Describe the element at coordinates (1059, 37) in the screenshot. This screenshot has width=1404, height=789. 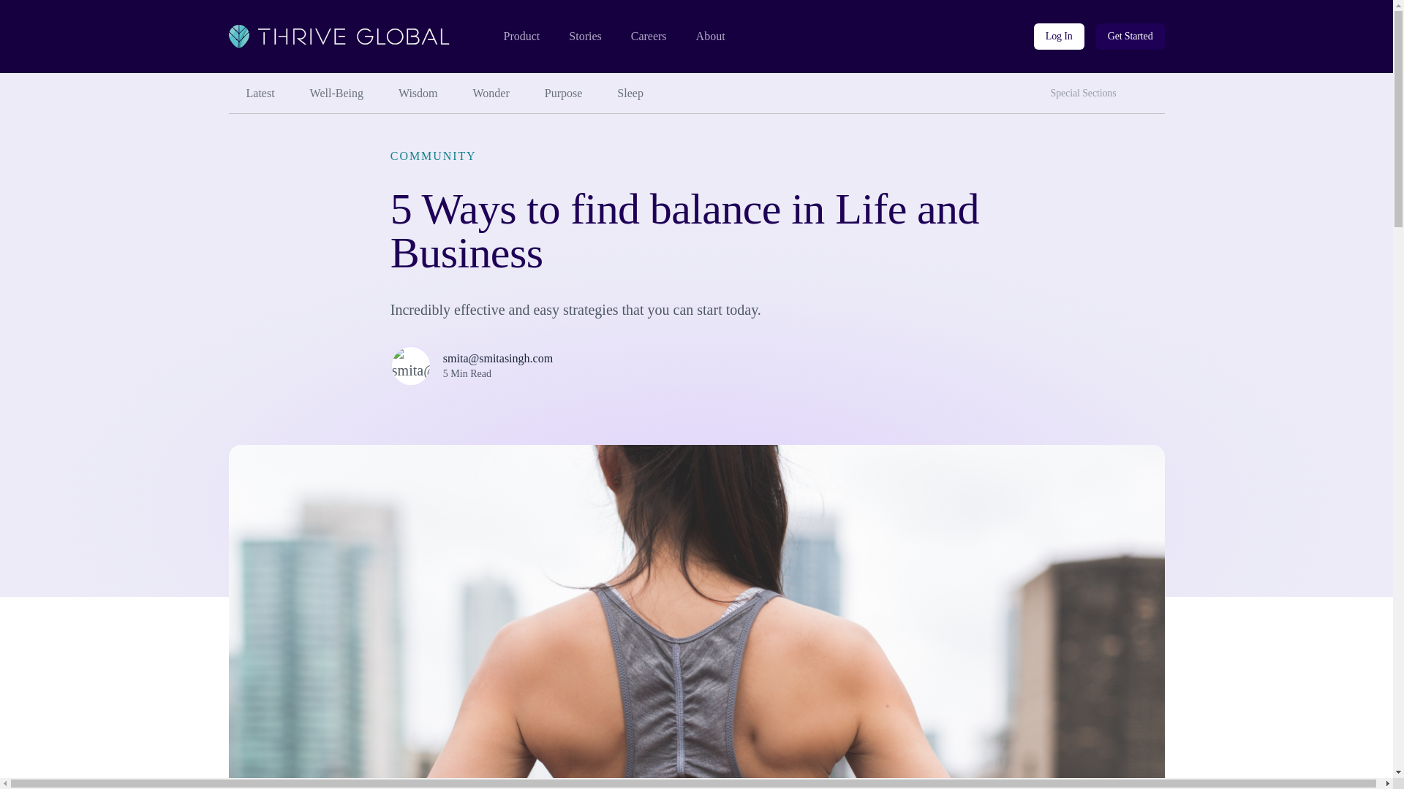
I see `Log In` at that location.